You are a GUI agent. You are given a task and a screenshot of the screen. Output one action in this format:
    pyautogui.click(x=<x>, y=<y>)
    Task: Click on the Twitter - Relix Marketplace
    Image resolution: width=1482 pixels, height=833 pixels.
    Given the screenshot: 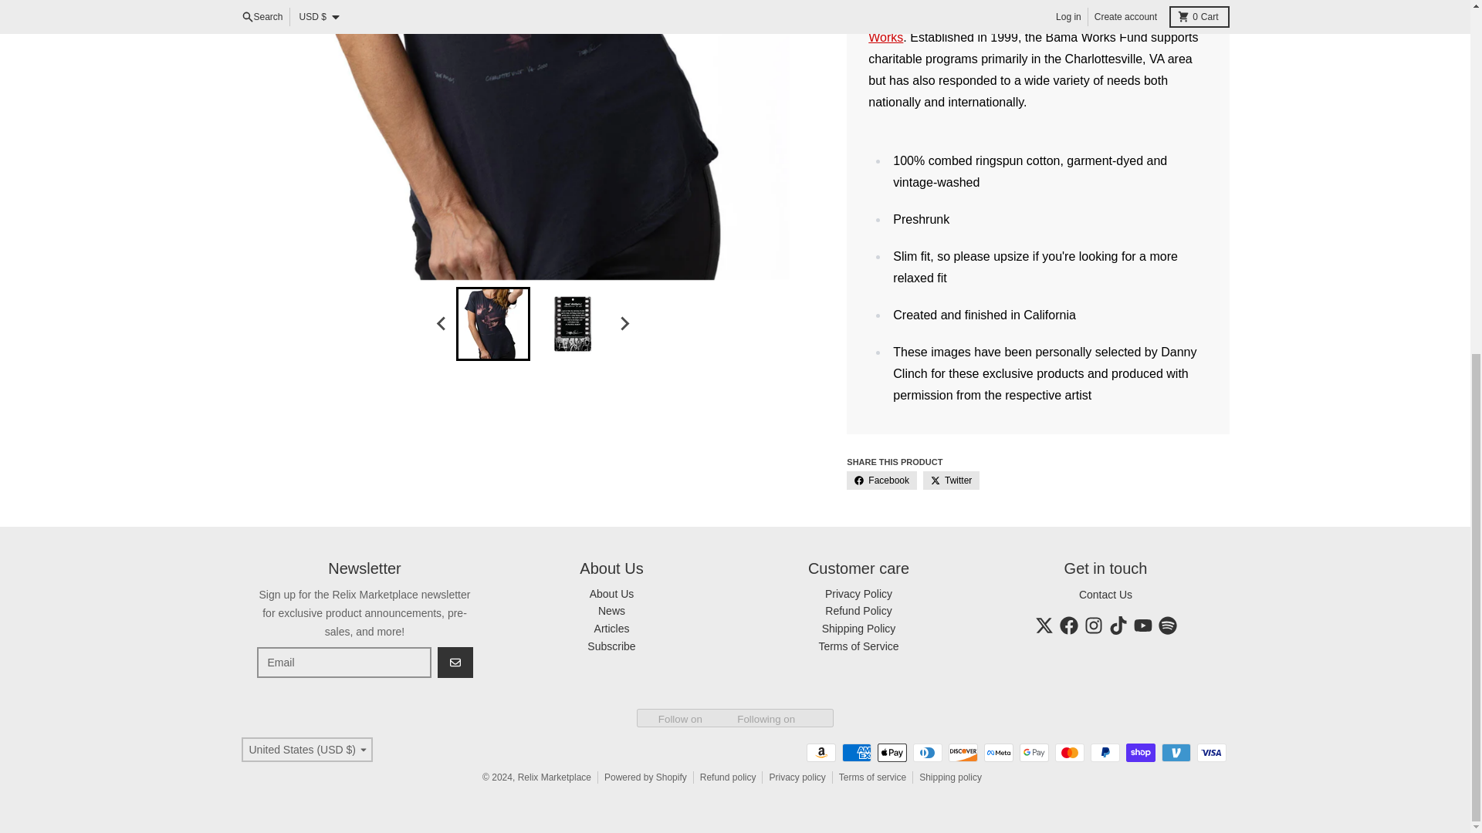 What is the action you would take?
    pyautogui.click(x=1044, y=625)
    